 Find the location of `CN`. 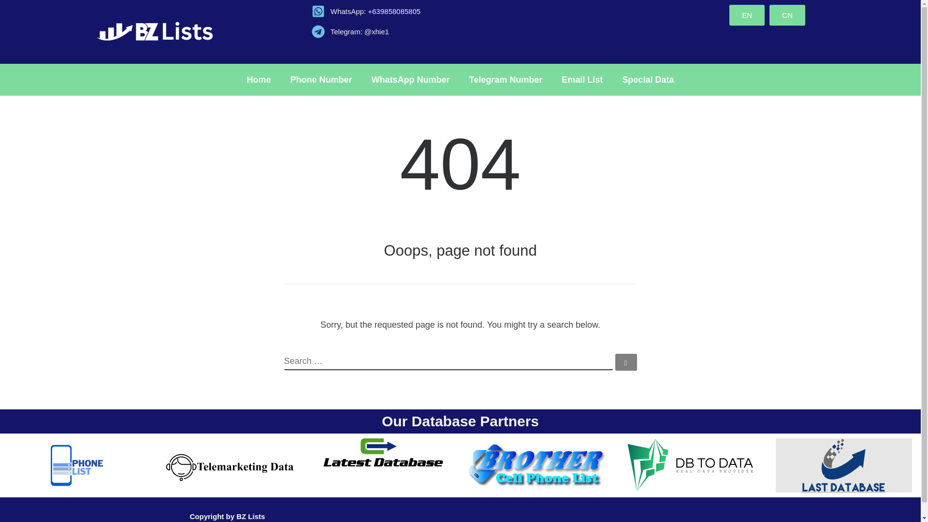

CN is located at coordinates (787, 14).